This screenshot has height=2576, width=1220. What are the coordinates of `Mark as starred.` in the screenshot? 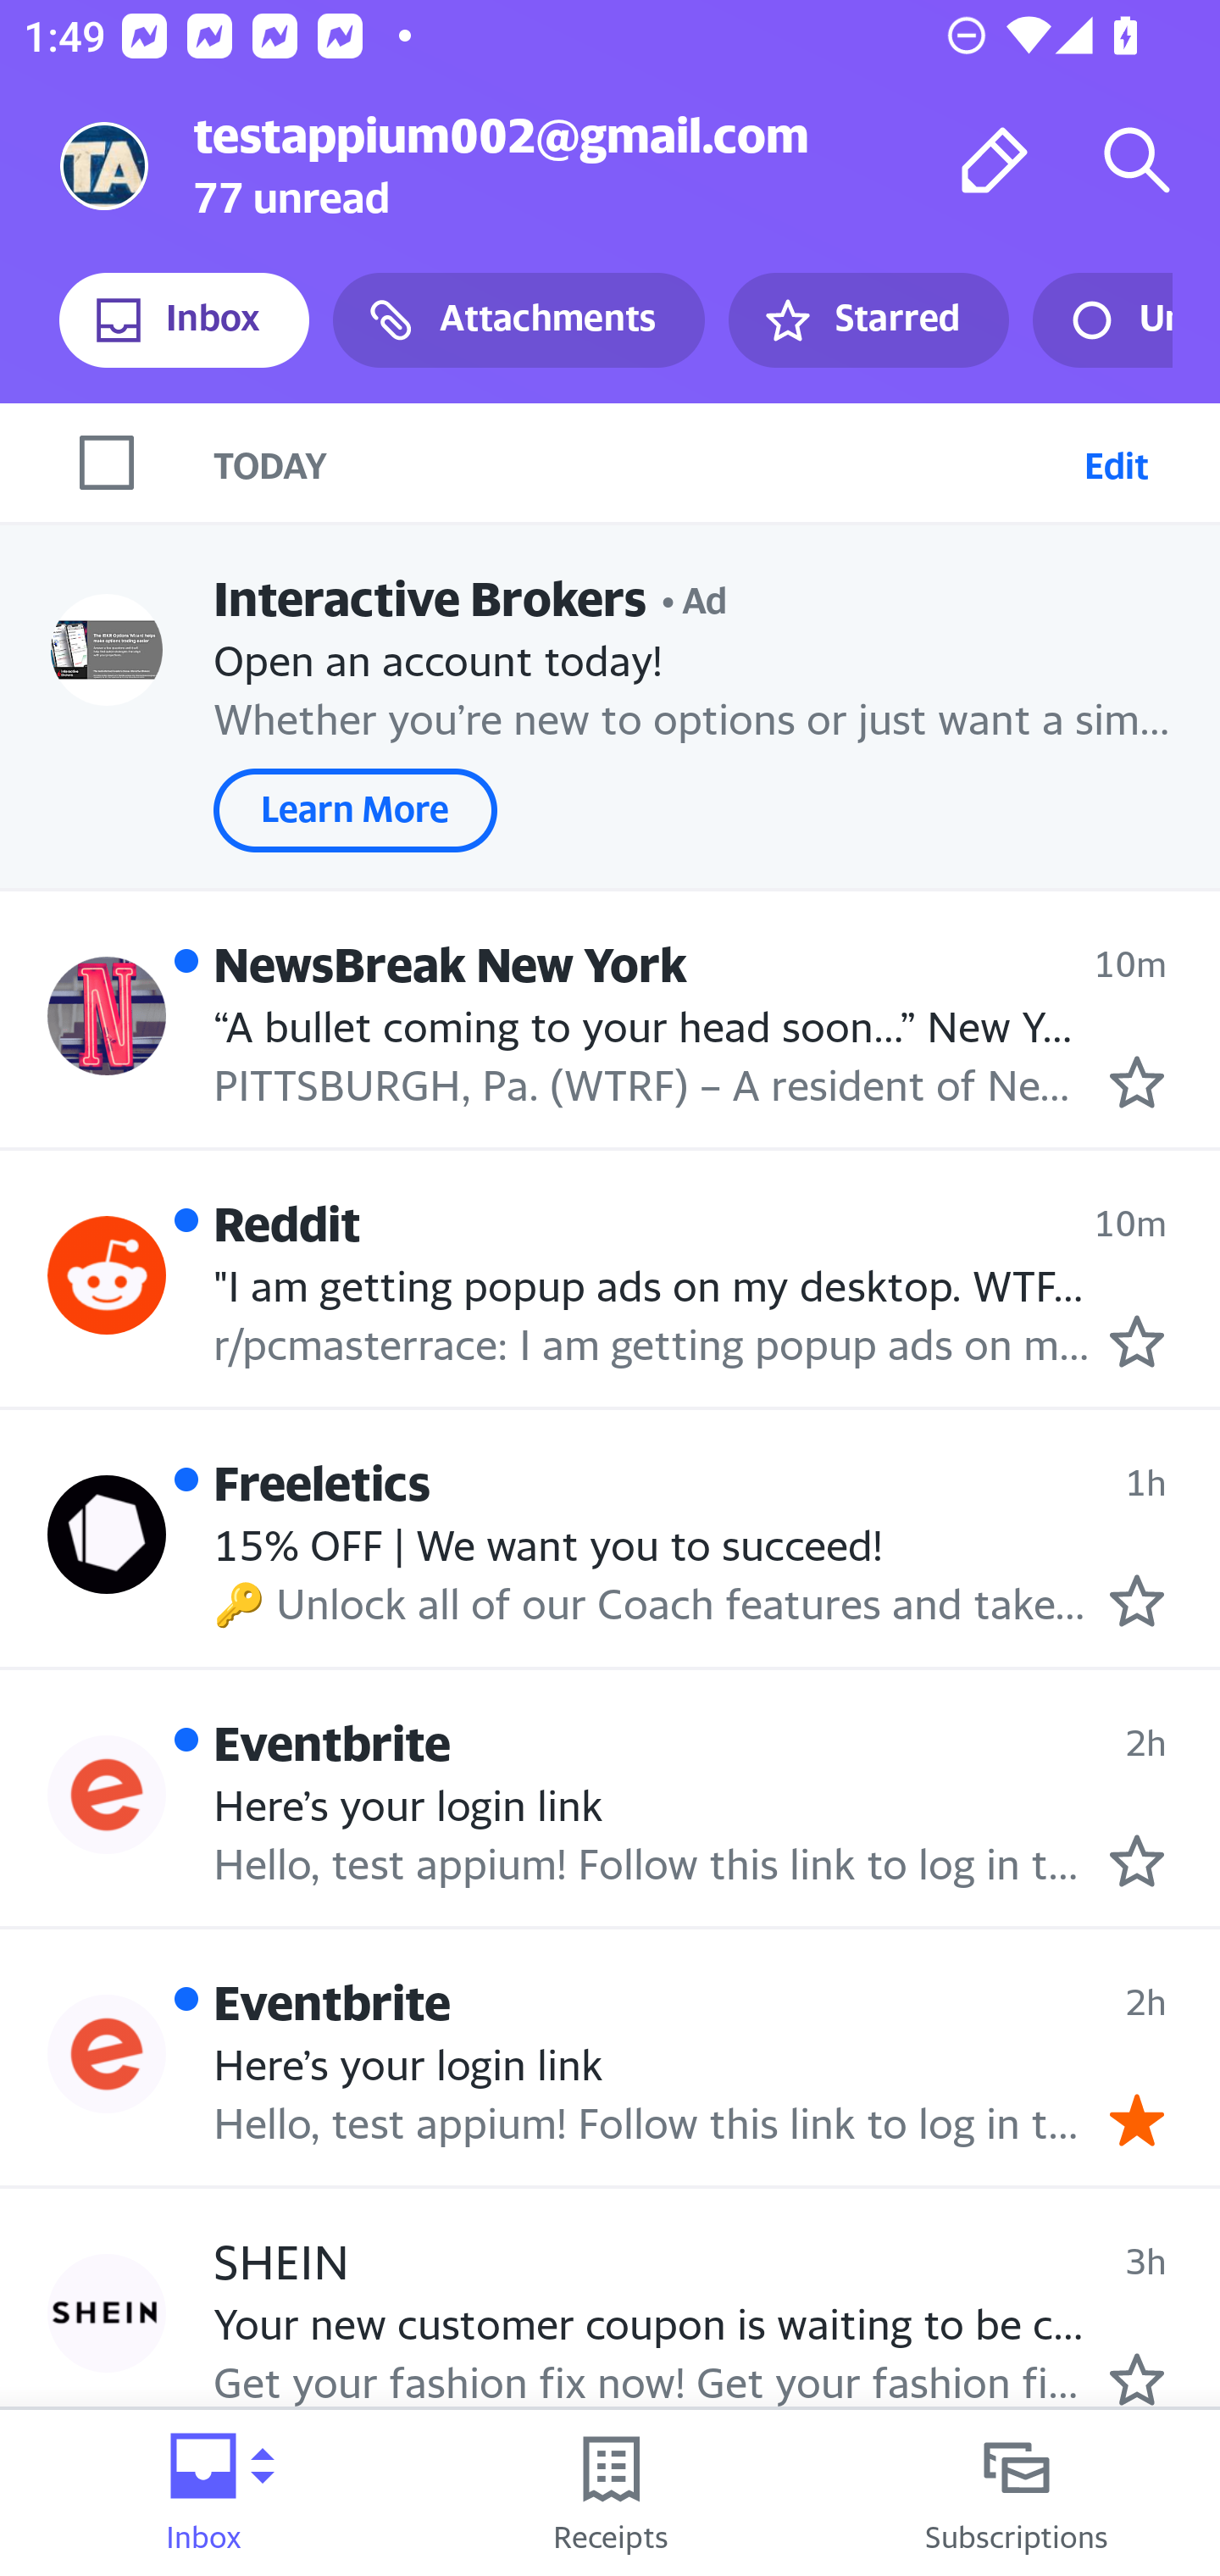 It's located at (1137, 2379).